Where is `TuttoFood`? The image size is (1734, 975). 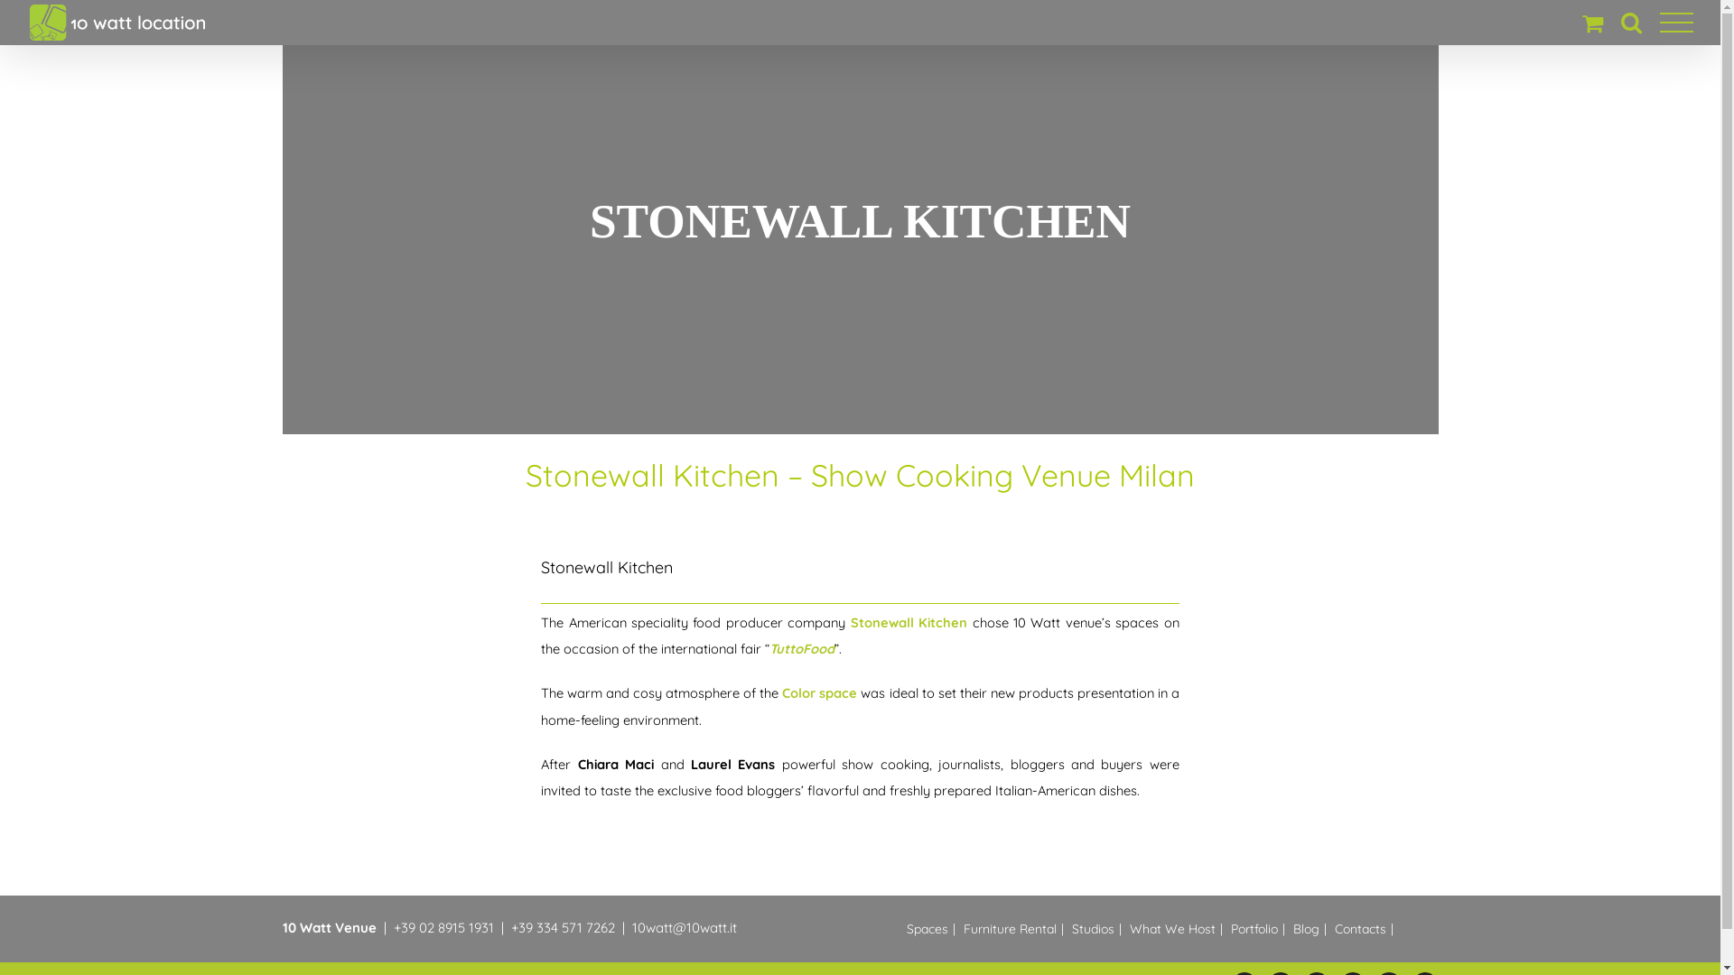
TuttoFood is located at coordinates (802, 648).